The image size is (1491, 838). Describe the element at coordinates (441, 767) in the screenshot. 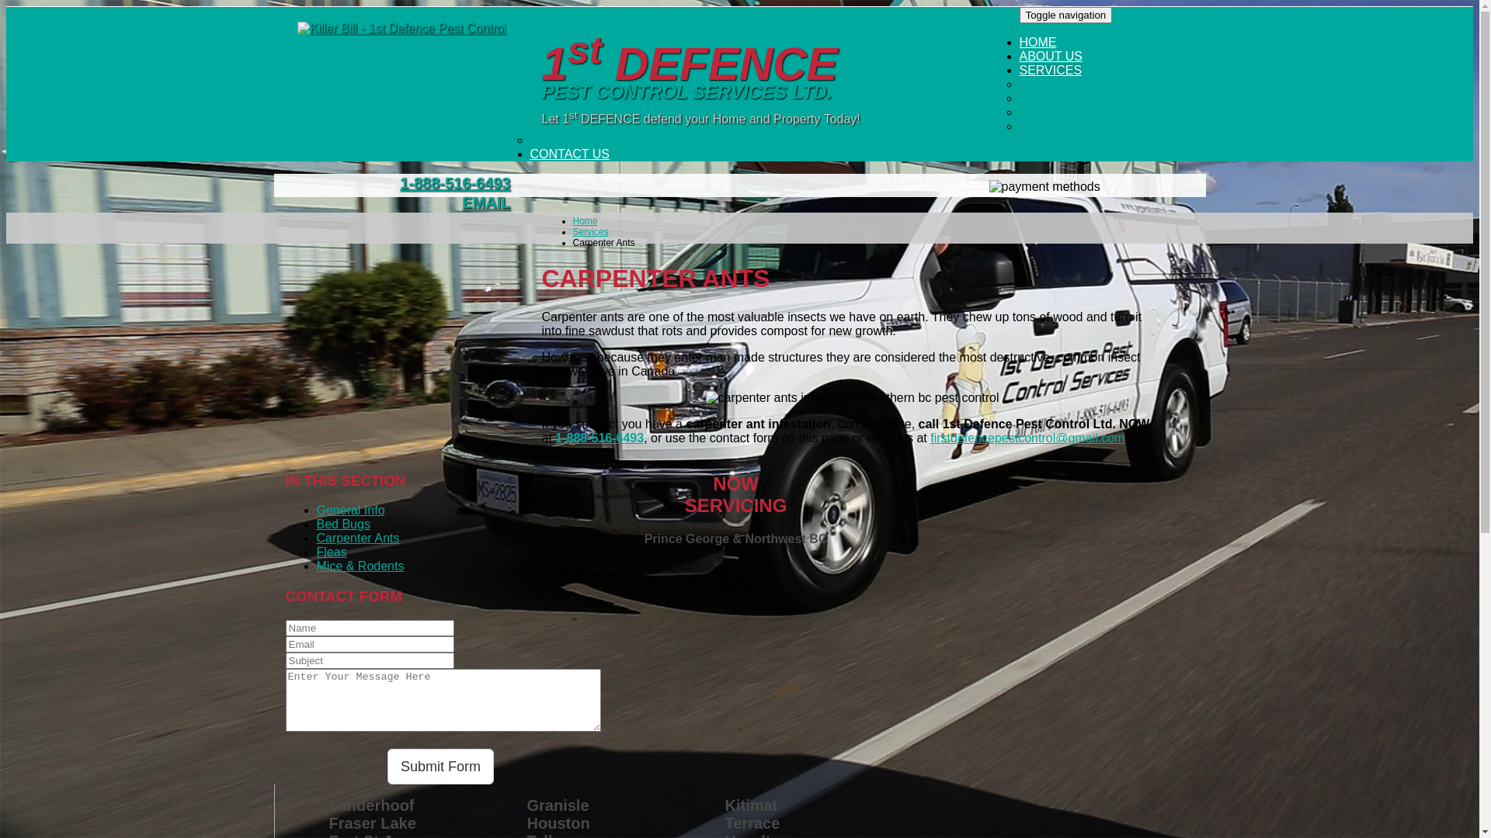

I see `Submit Form` at that location.